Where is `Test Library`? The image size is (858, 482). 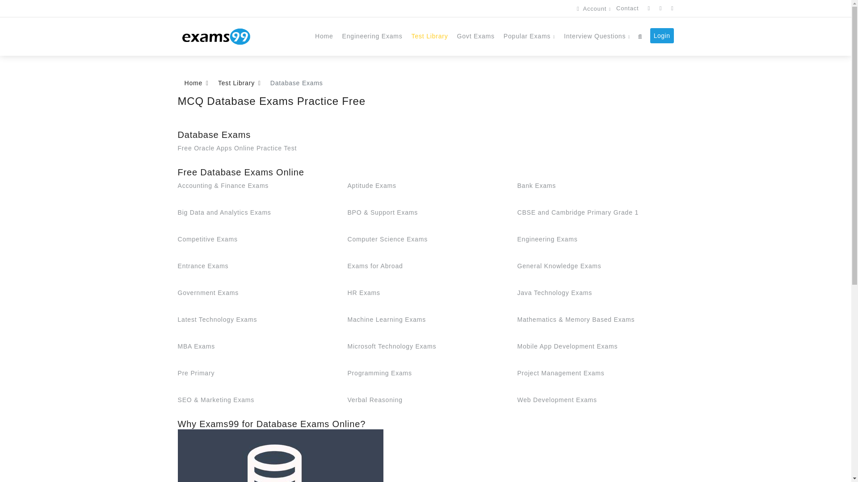 Test Library is located at coordinates (430, 36).